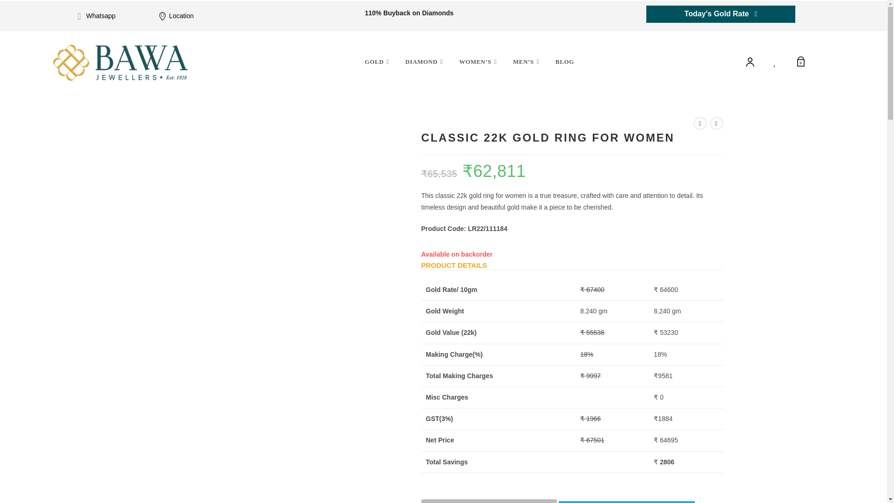 The height and width of the screenshot is (503, 894). I want to click on Location, so click(181, 16).